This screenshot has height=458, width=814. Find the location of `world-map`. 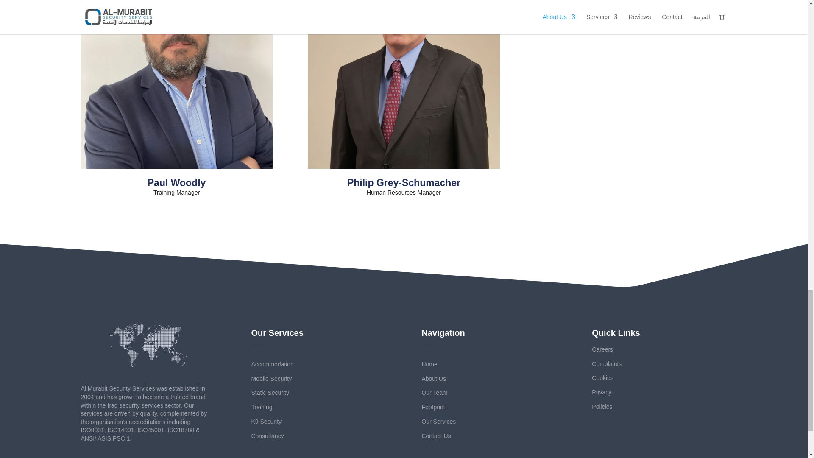

world-map is located at coordinates (148, 345).